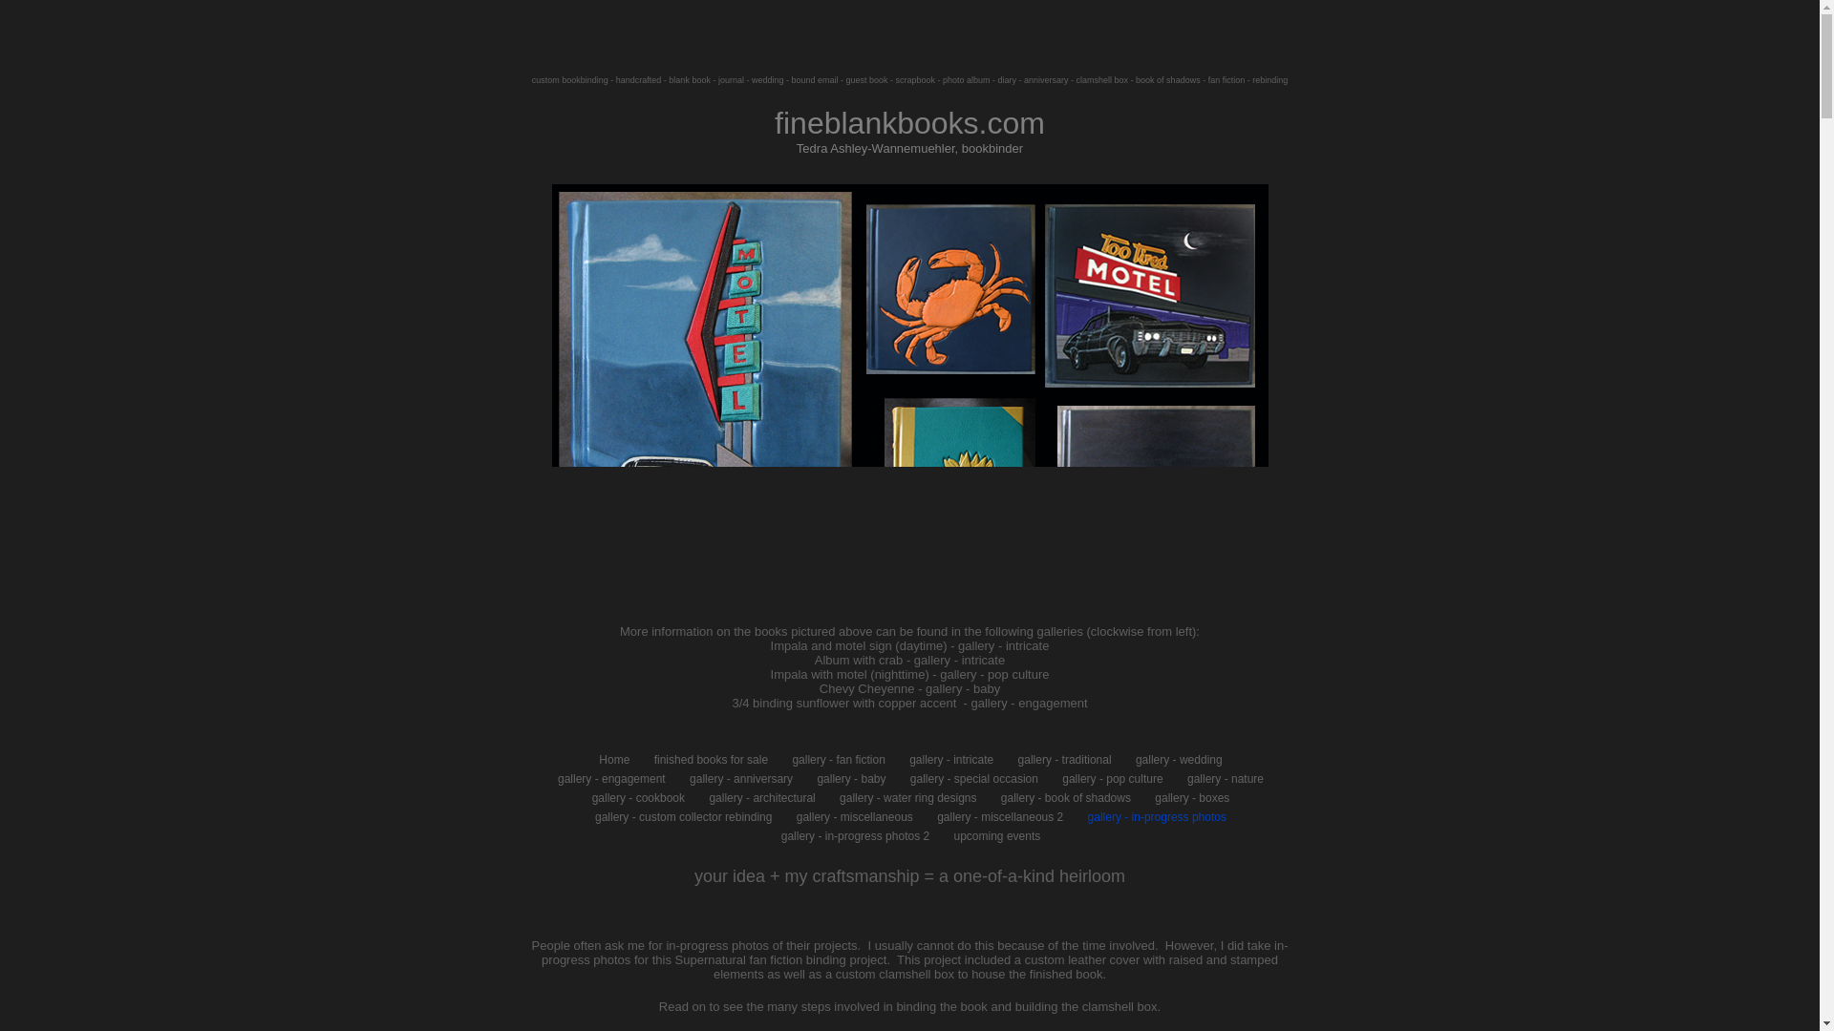 The width and height of the screenshot is (1834, 1031). Describe the element at coordinates (1179, 760) in the screenshot. I see `gallery - wedding` at that location.